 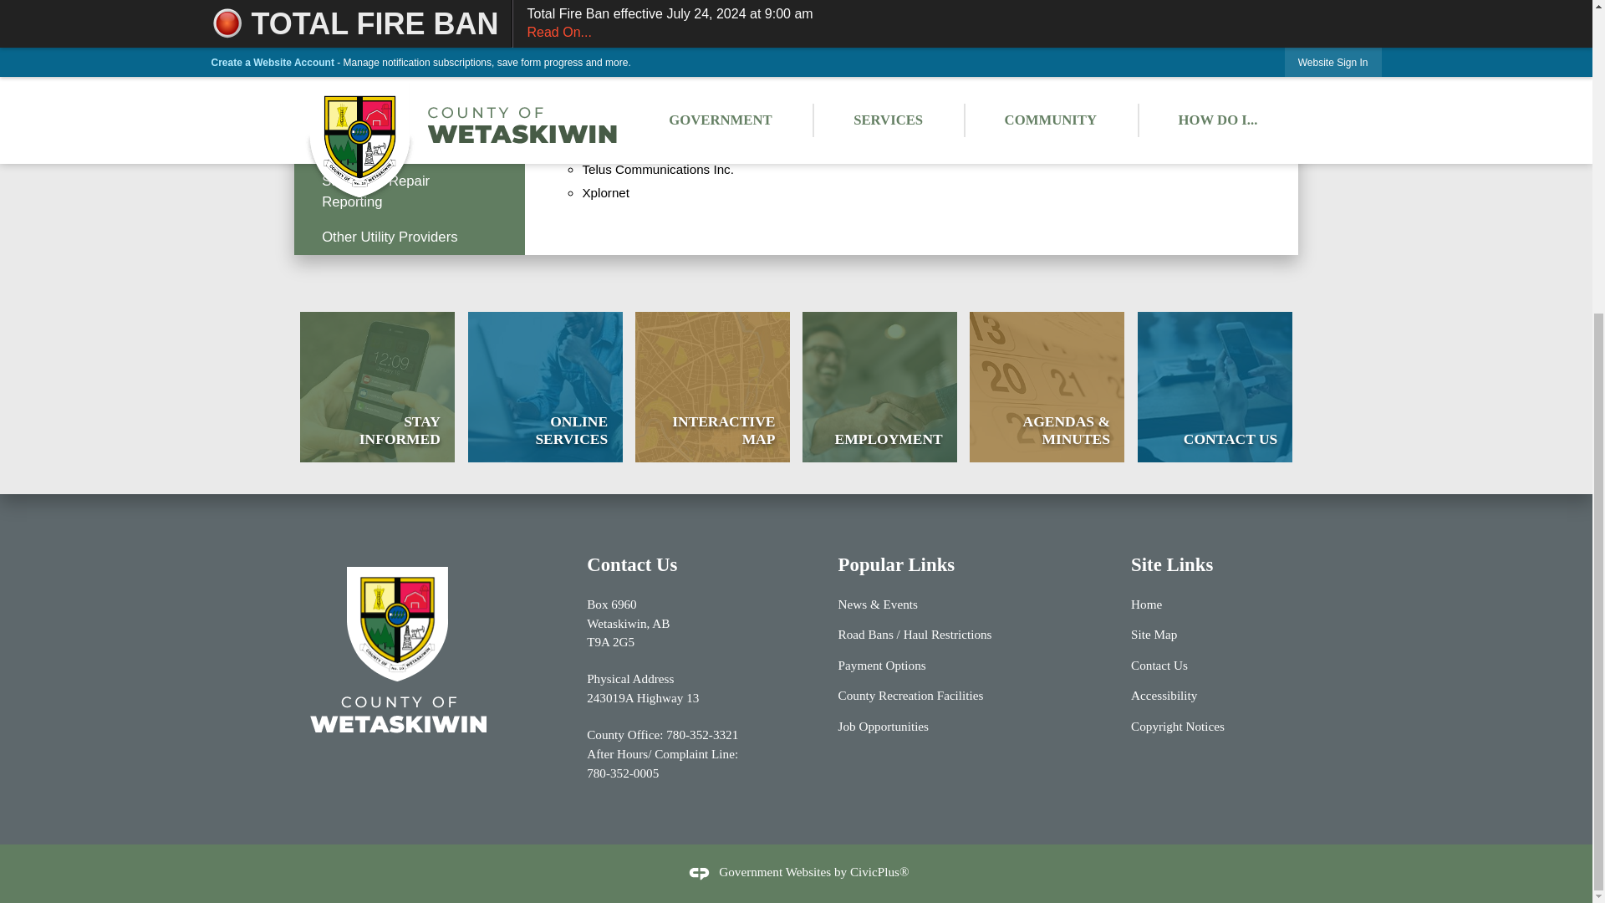 What do you see at coordinates (702, 734) in the screenshot?
I see `Popular Links` at bounding box center [702, 734].